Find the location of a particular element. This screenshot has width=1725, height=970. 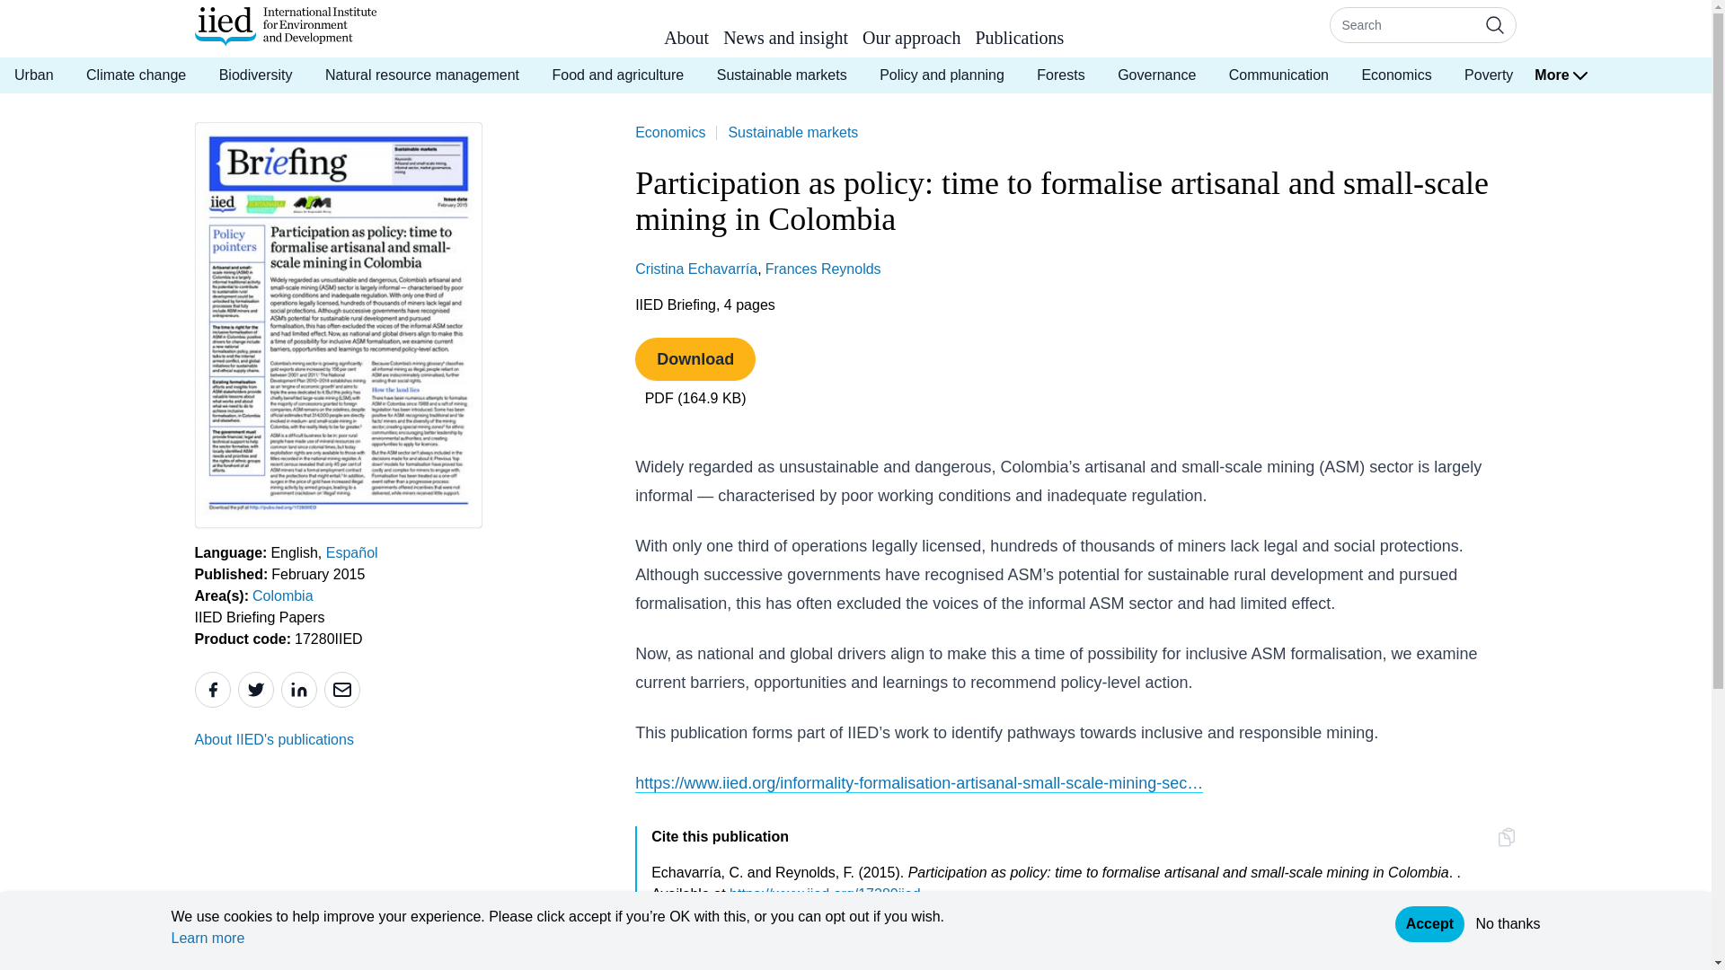

More is located at coordinates (1570, 75).